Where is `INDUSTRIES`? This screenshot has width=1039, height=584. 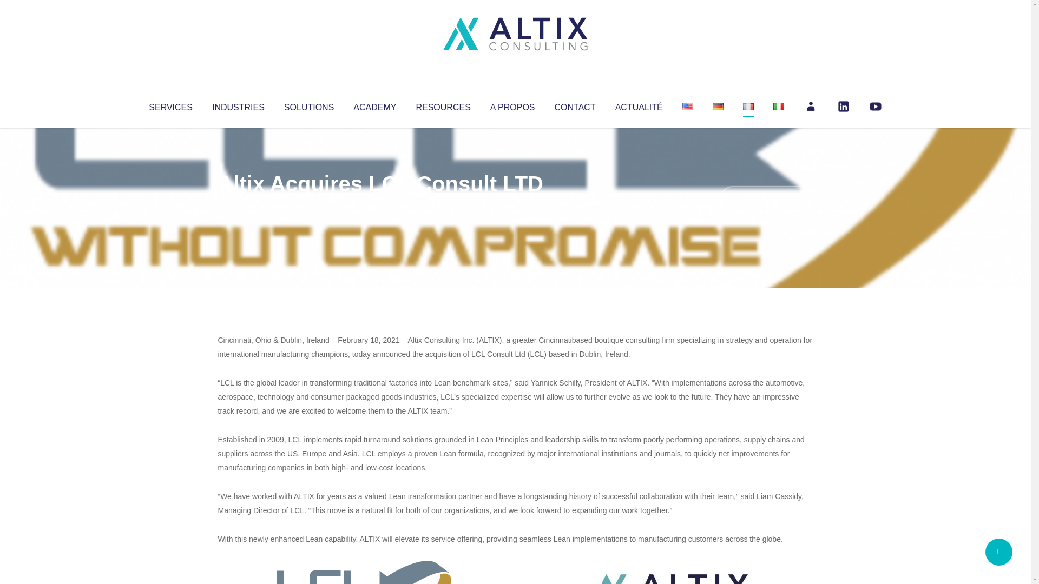 INDUSTRIES is located at coordinates (238, 105).